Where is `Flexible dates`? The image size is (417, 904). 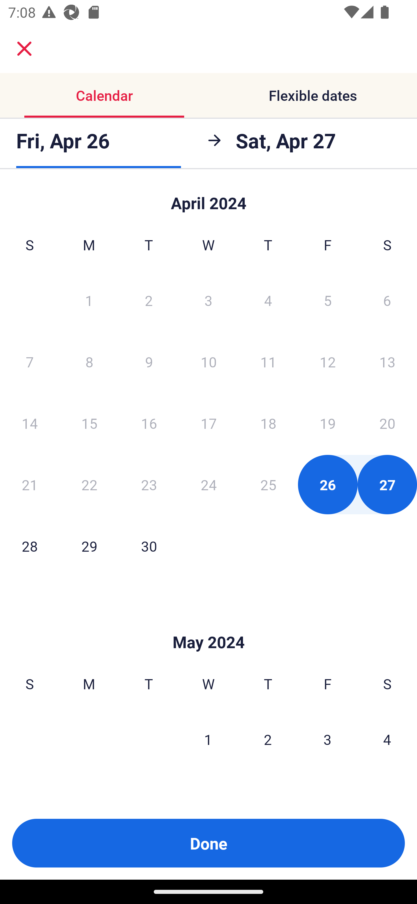 Flexible dates is located at coordinates (313, 95).